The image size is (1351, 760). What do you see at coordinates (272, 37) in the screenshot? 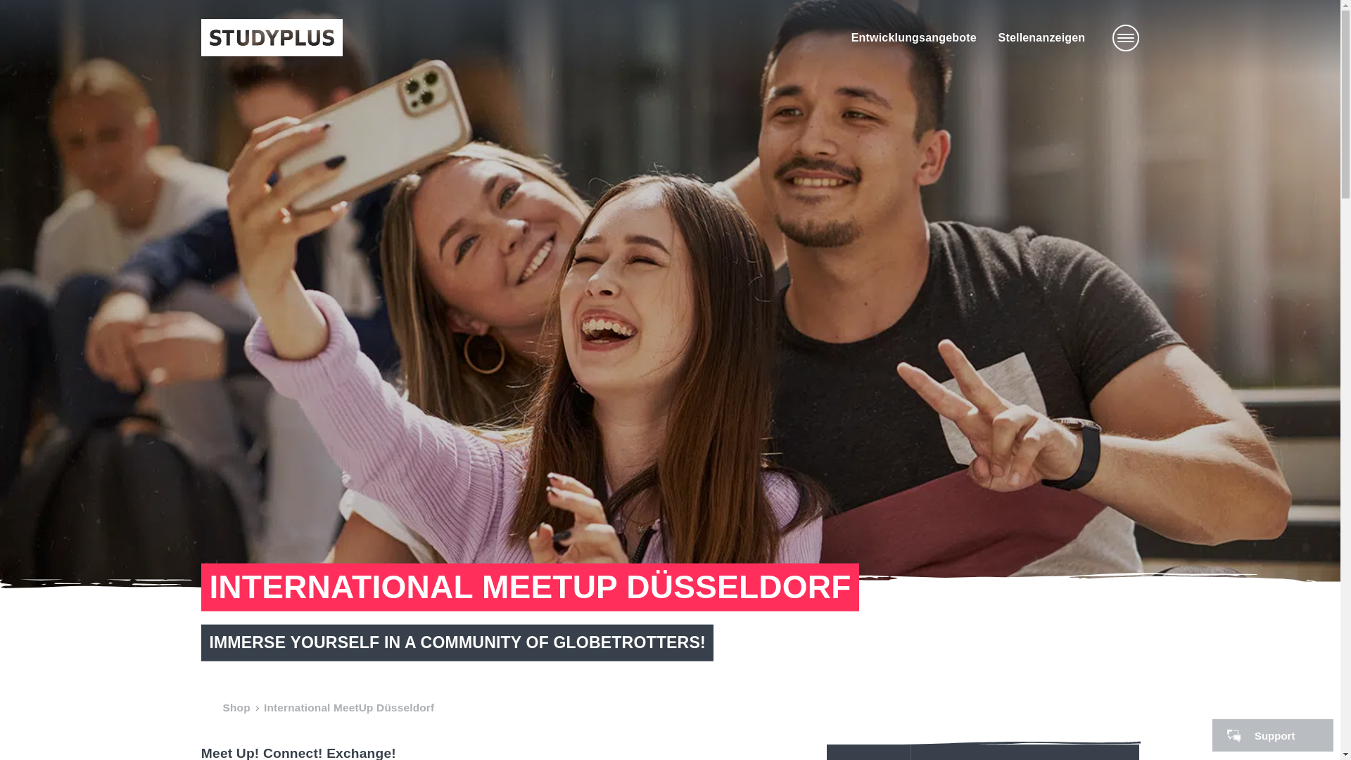
I see `Hochschule Fresenius` at bounding box center [272, 37].